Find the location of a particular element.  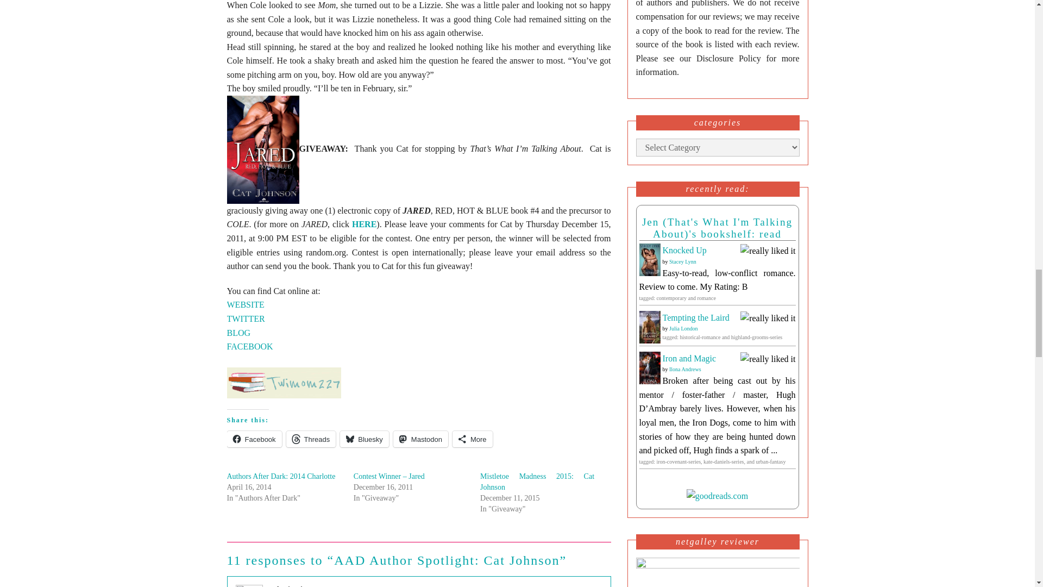

really liked it is located at coordinates (768, 250).